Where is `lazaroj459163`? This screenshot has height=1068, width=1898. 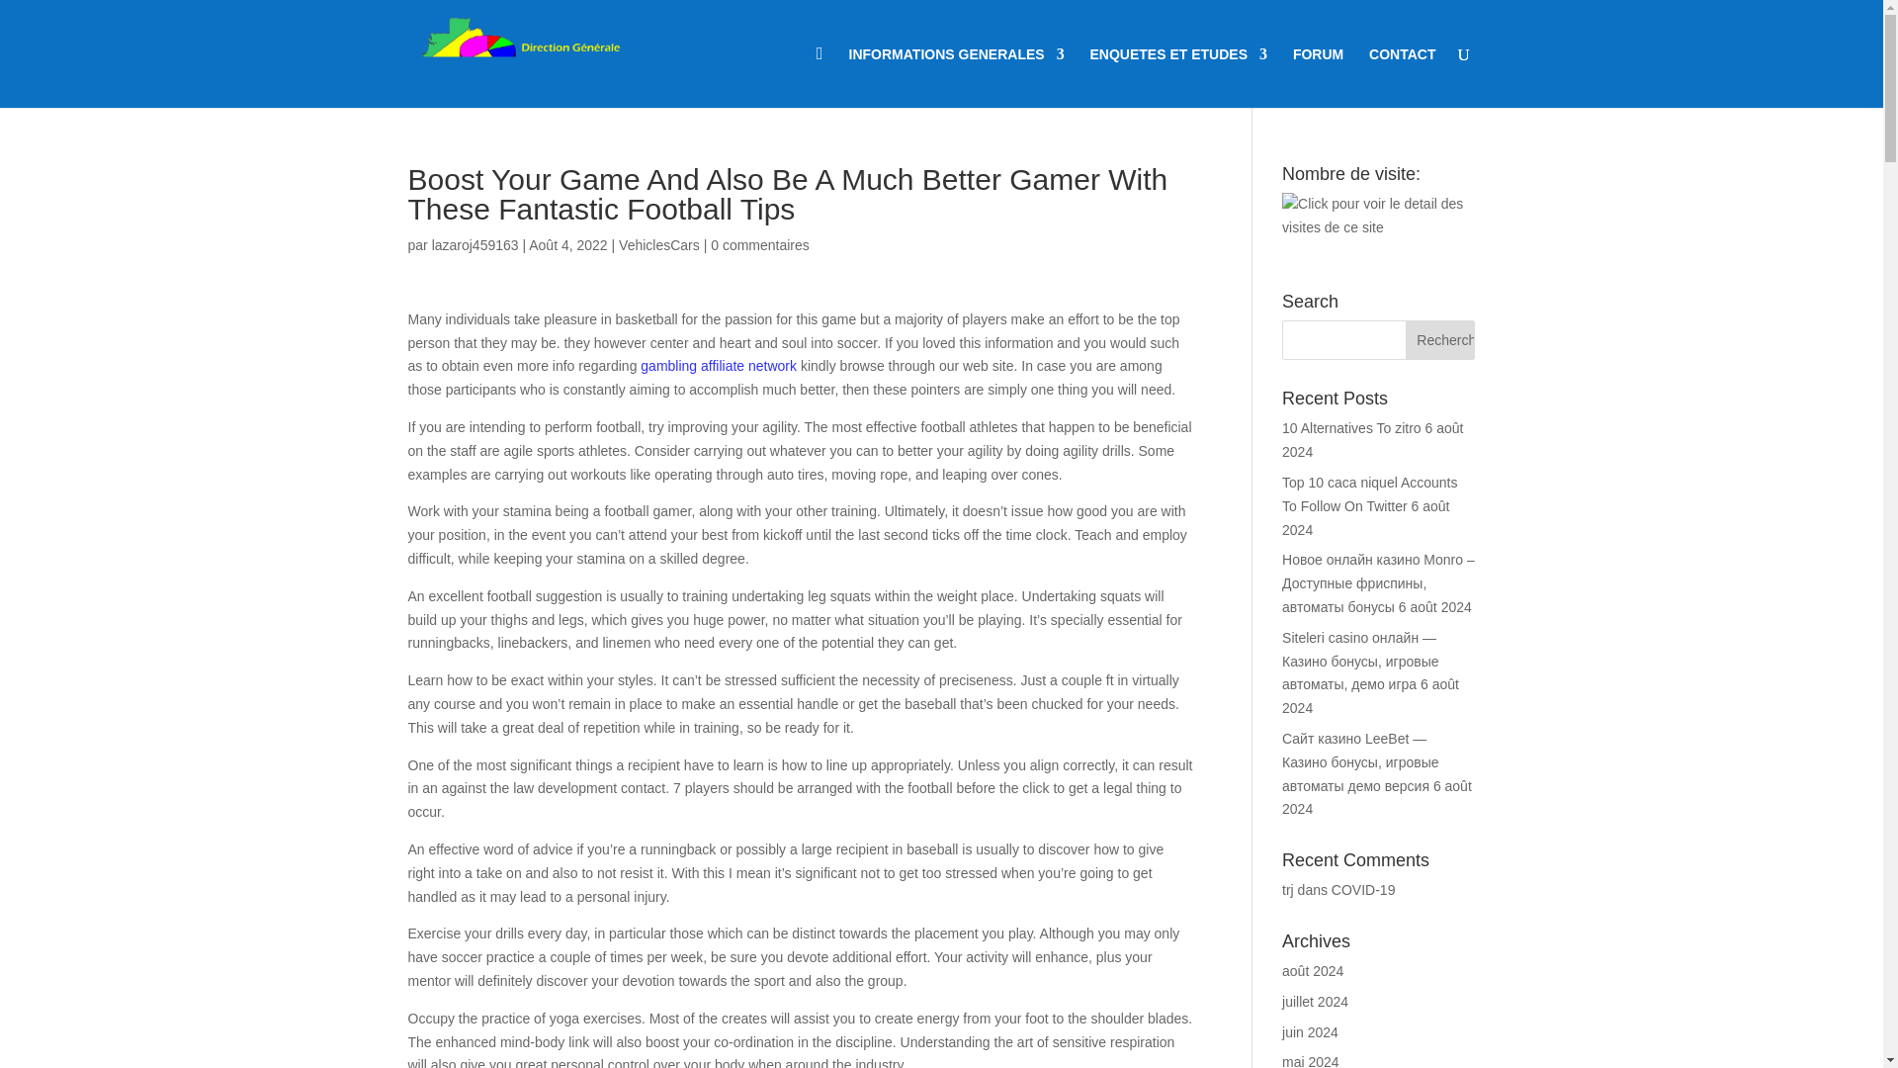
lazaroj459163 is located at coordinates (474, 244).